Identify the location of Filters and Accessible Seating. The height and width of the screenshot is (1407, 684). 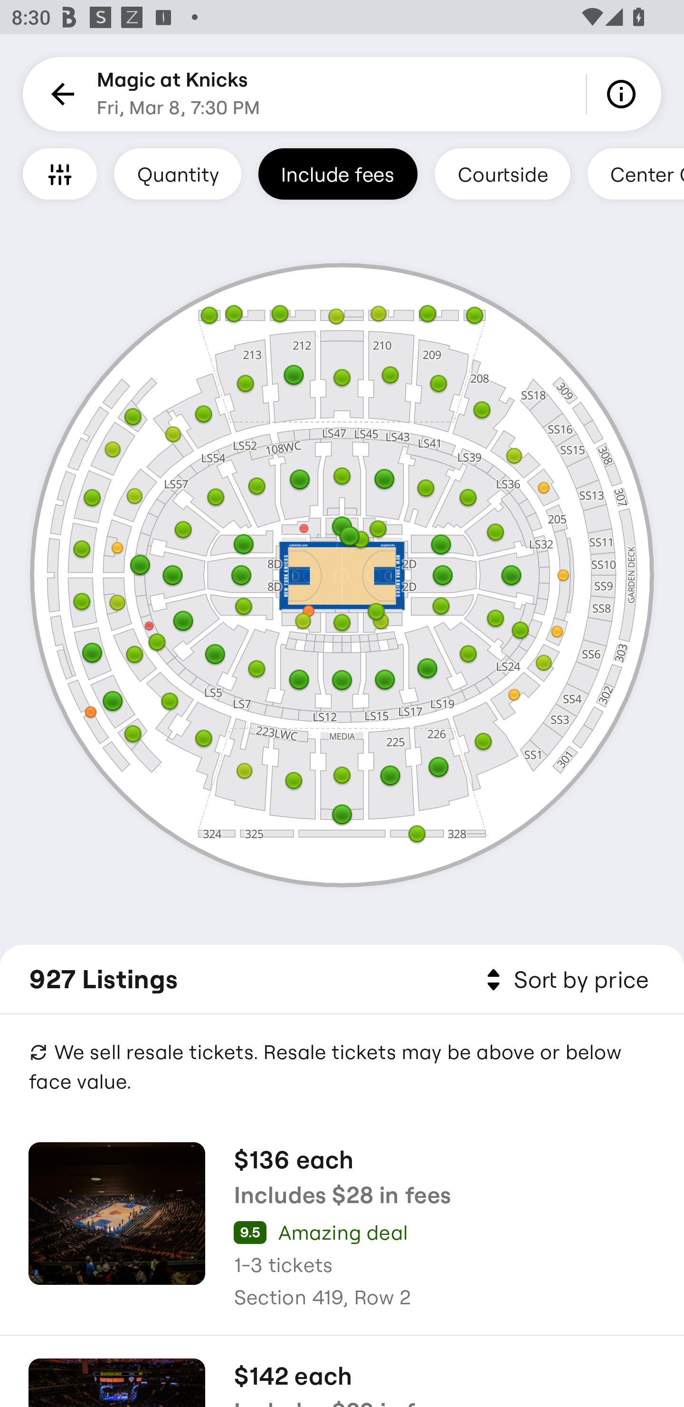
(60, 173).